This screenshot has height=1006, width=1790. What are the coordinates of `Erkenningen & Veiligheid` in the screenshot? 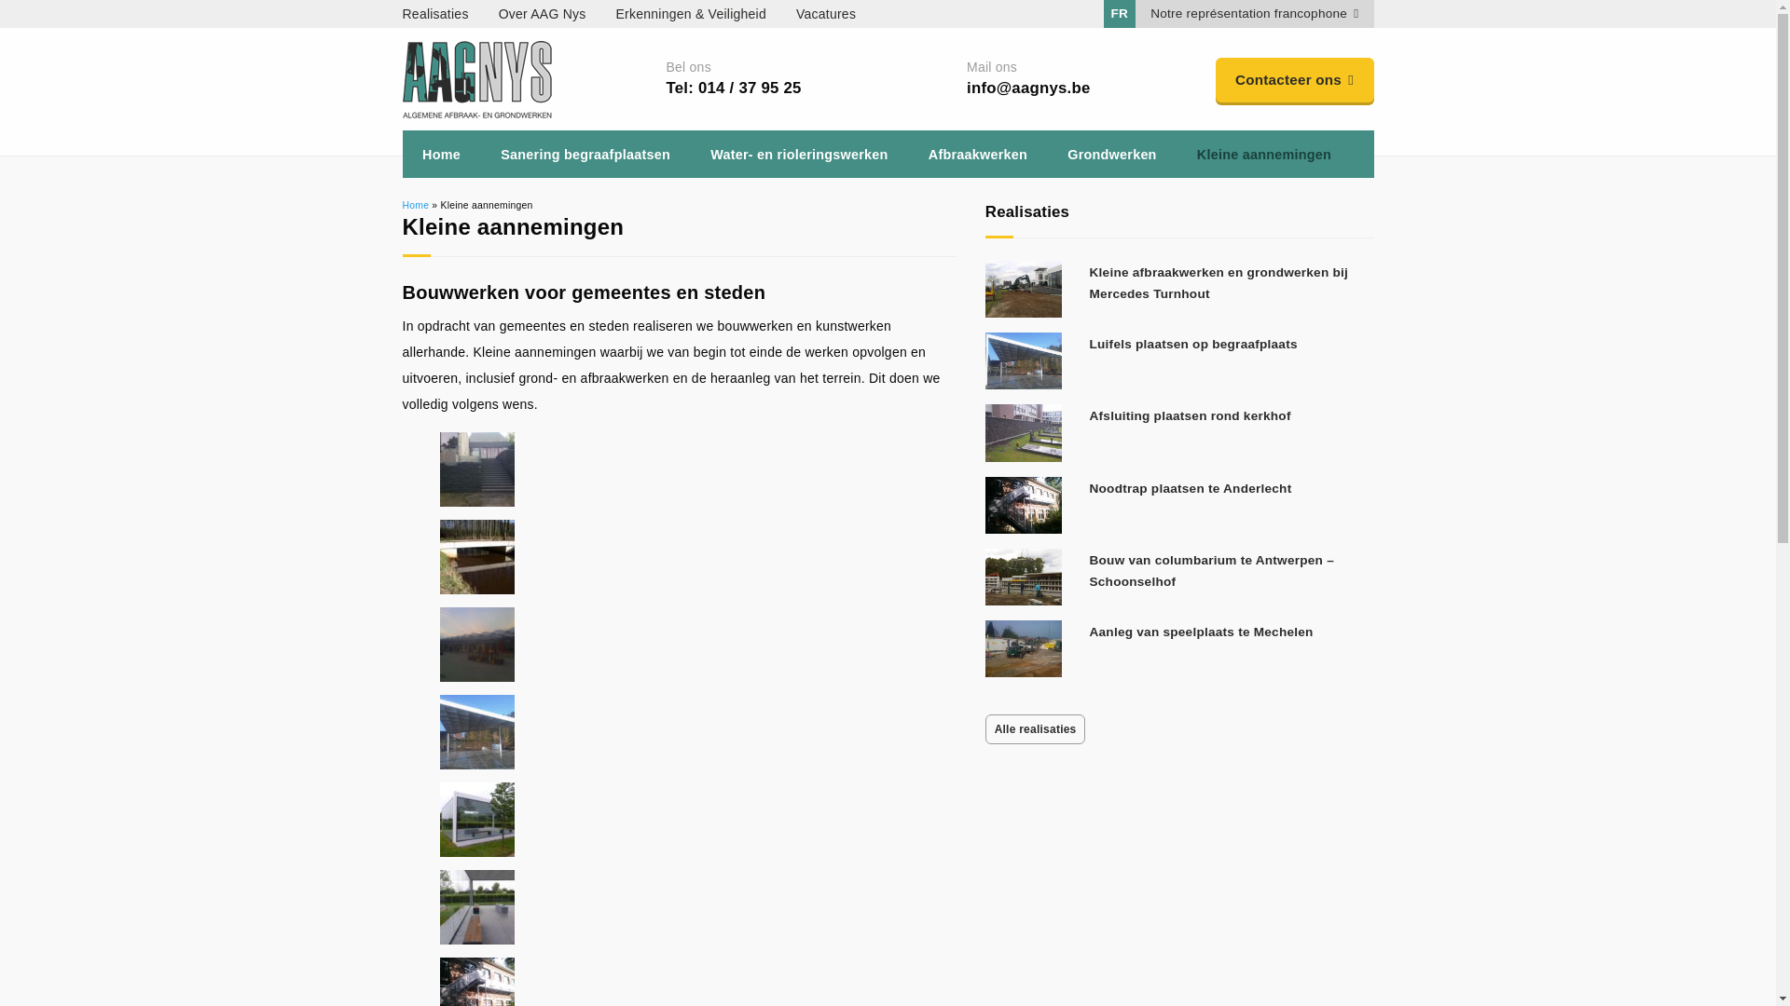 It's located at (707, 14).